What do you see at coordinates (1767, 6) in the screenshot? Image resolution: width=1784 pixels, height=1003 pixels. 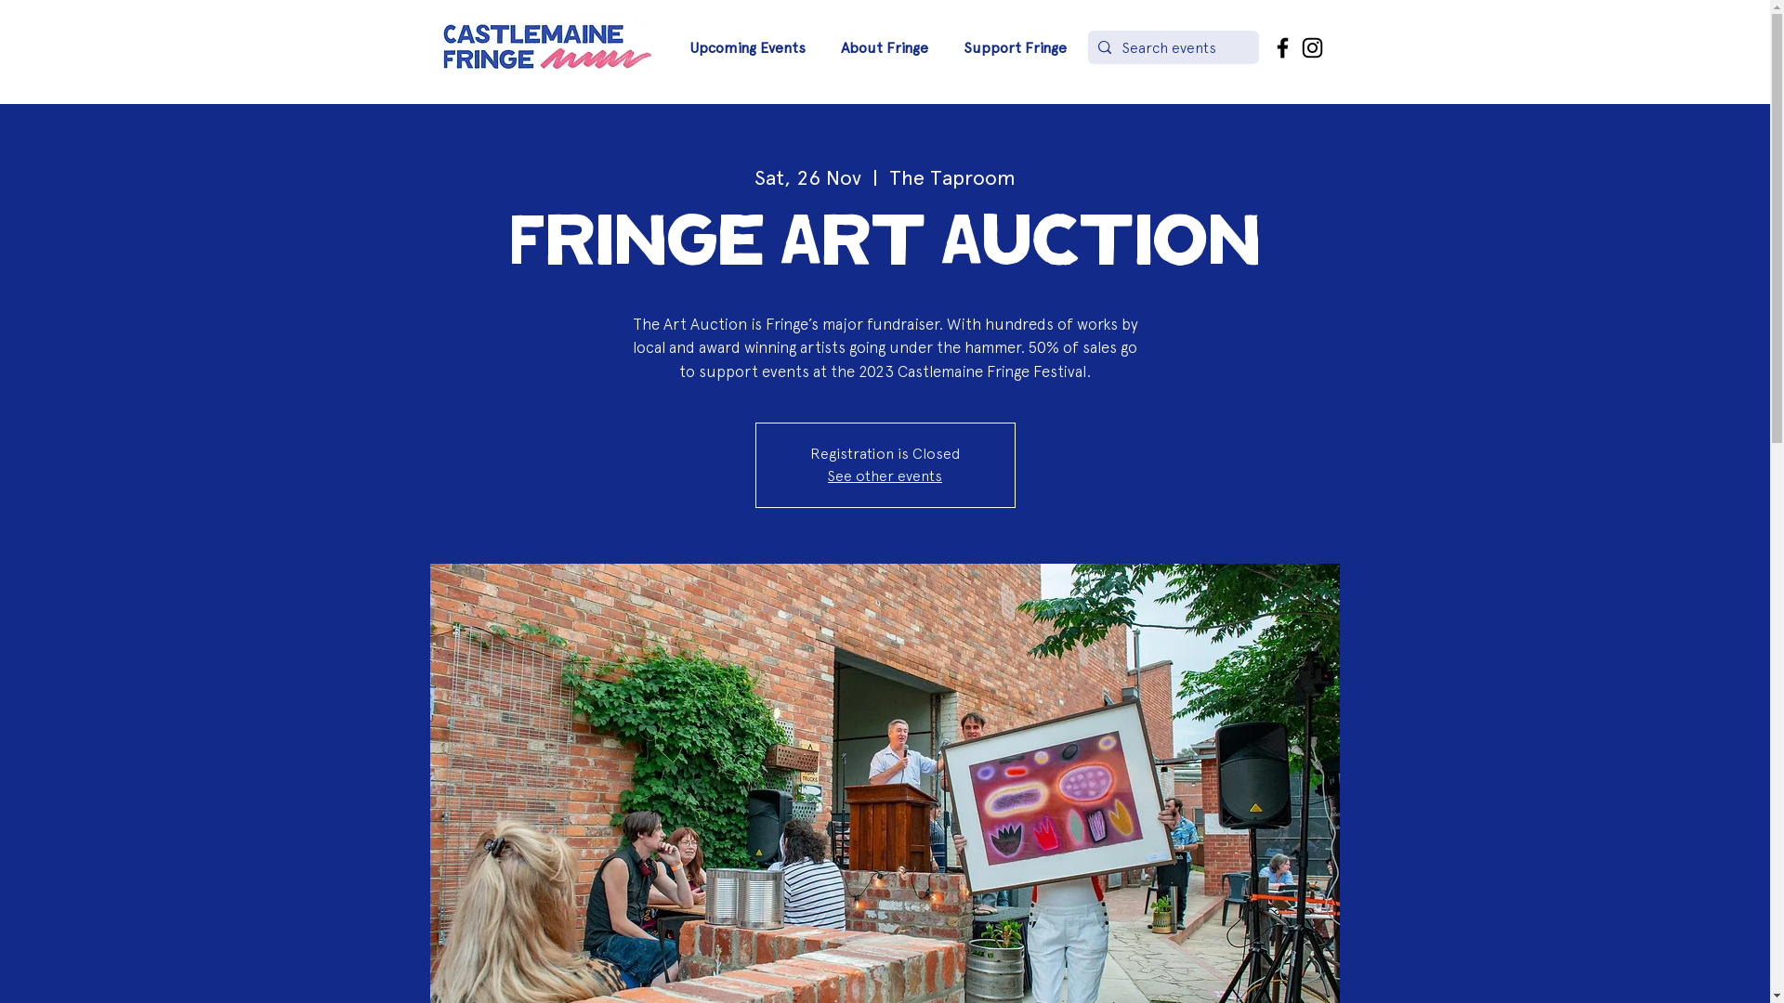 I see `TWIPLA (Visitor Analytics)` at bounding box center [1767, 6].